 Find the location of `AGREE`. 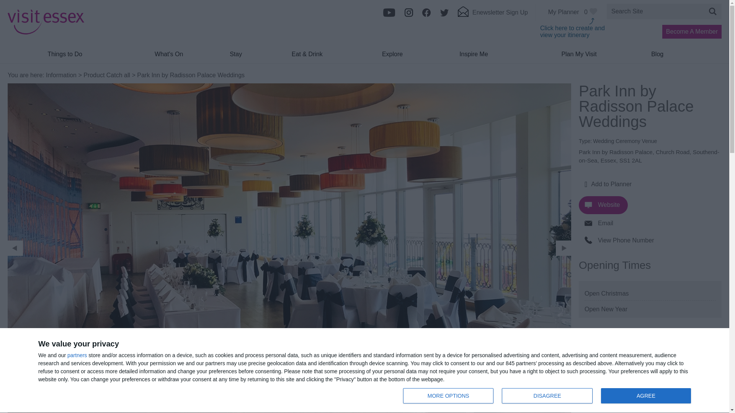

AGREE is located at coordinates (646, 396).